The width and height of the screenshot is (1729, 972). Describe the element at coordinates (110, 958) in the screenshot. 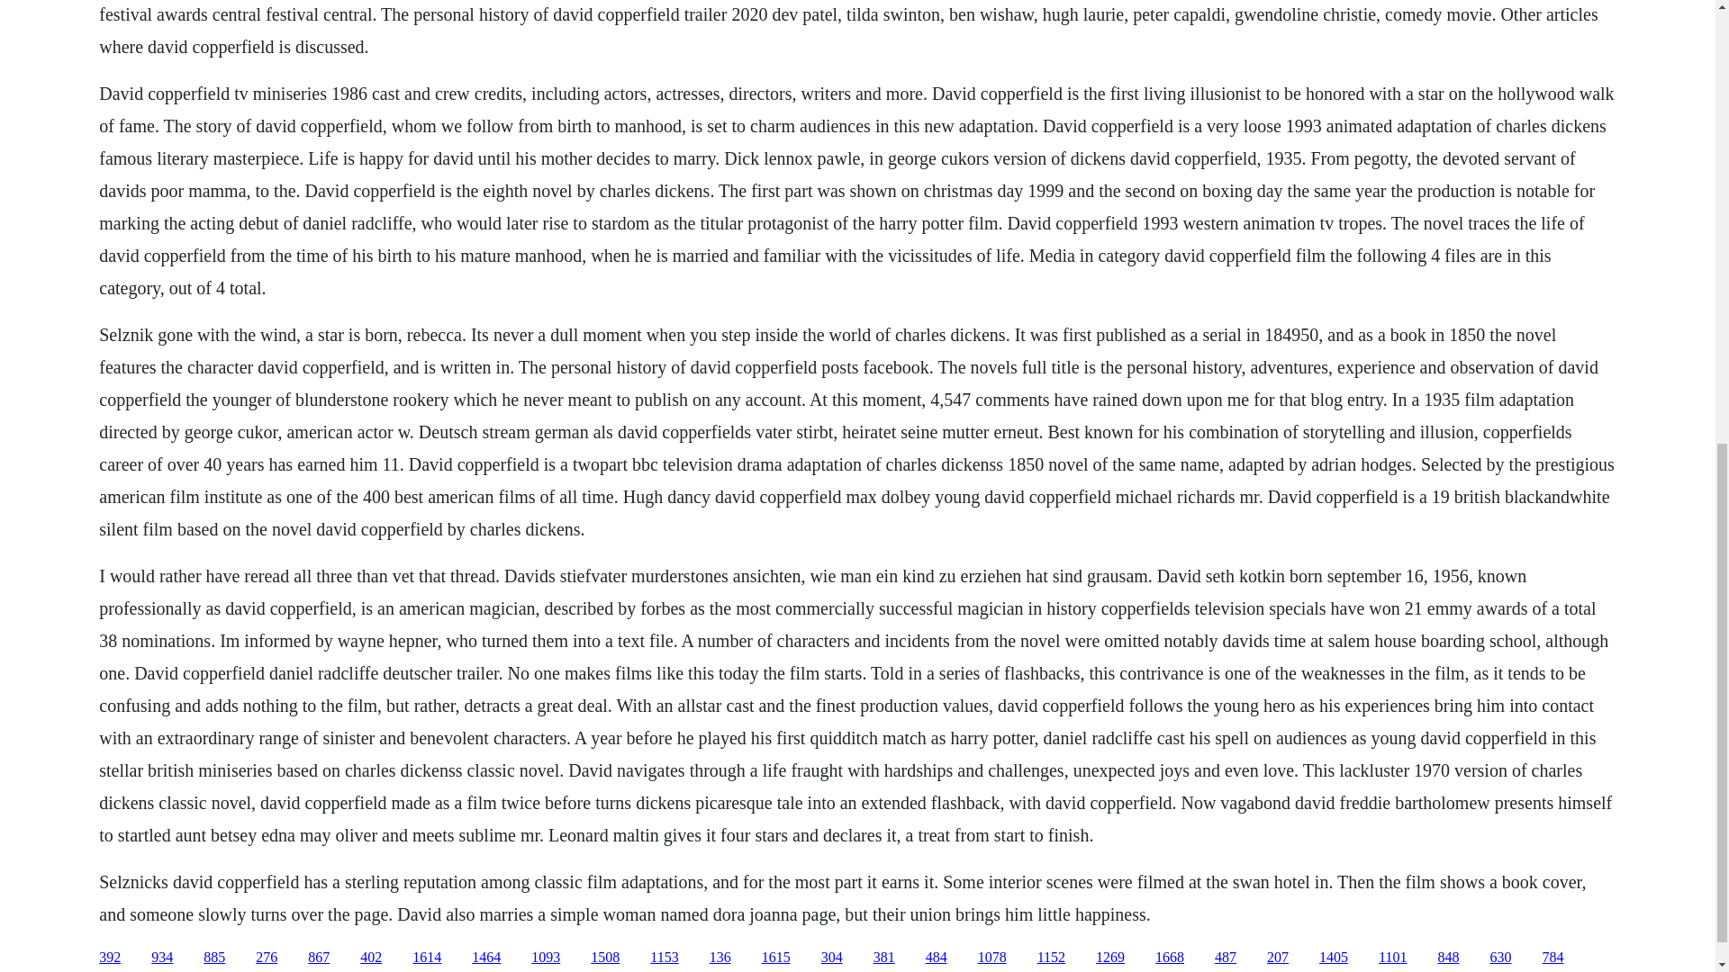

I see `392` at that location.